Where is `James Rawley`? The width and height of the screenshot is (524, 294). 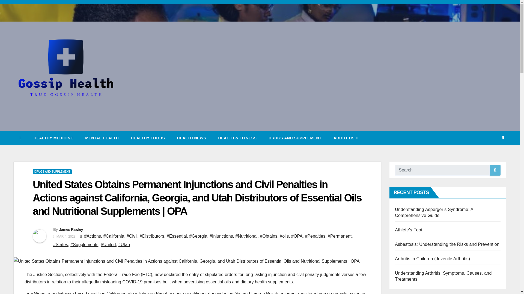
James Rawley is located at coordinates (71, 229).